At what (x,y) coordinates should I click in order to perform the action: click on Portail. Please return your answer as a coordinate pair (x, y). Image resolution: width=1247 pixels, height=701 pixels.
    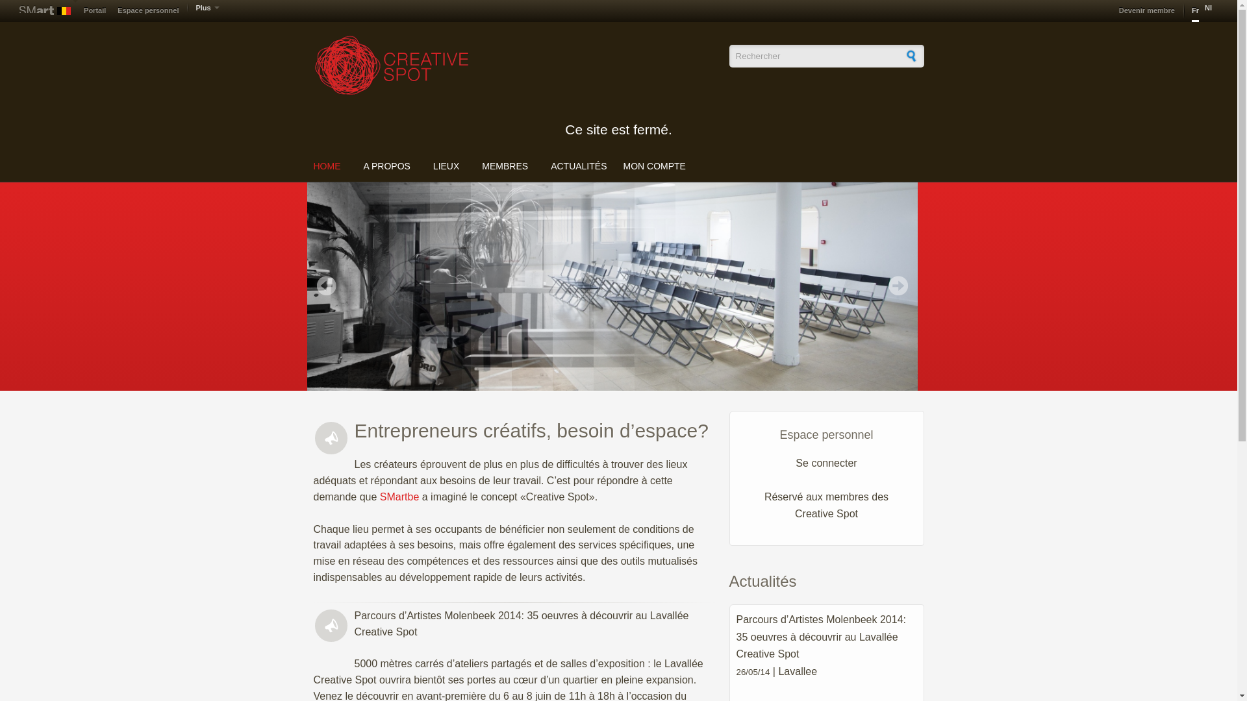
    Looking at the image, I should click on (95, 11).